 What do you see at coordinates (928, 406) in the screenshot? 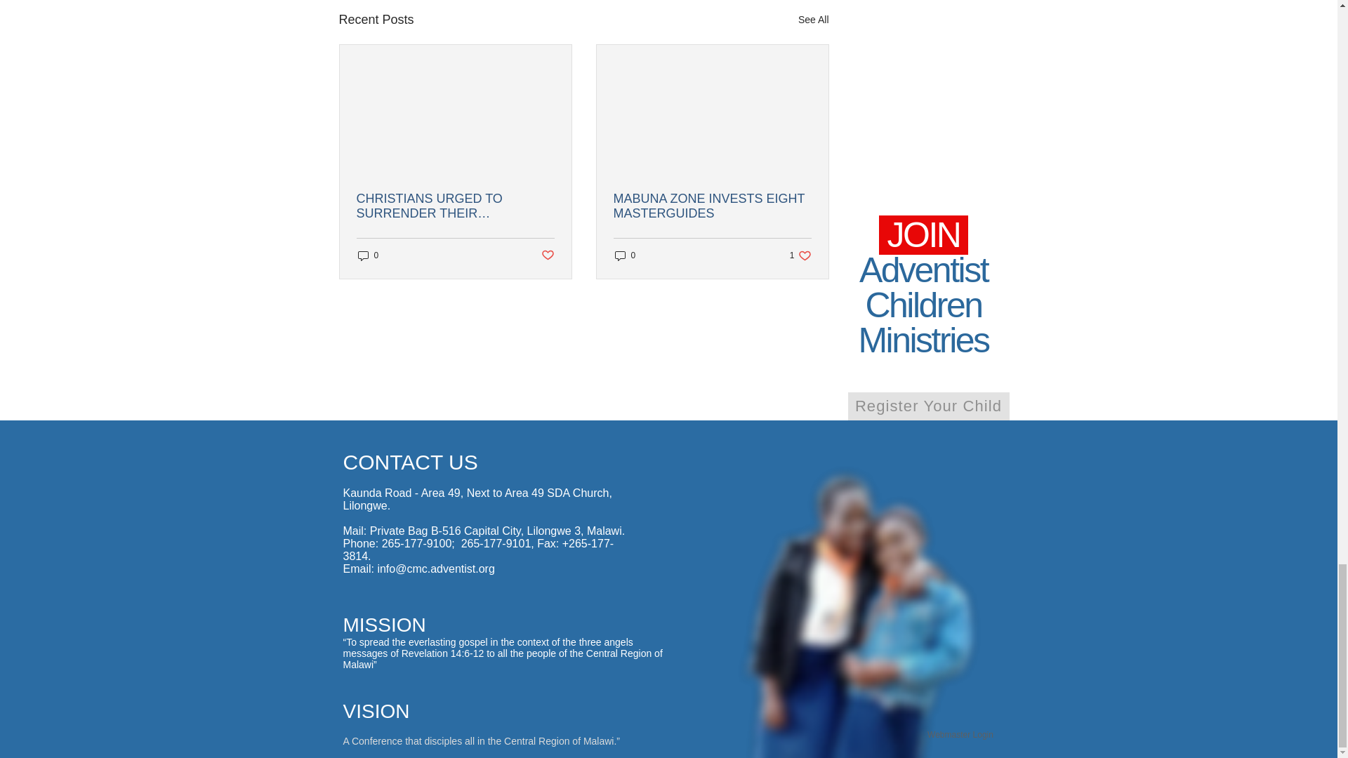
I see `Webmaster Login` at bounding box center [928, 406].